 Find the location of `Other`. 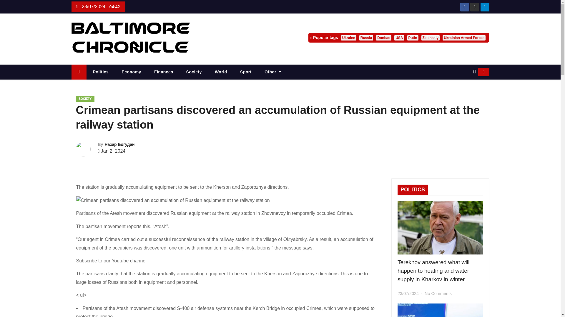

Other is located at coordinates (273, 72).